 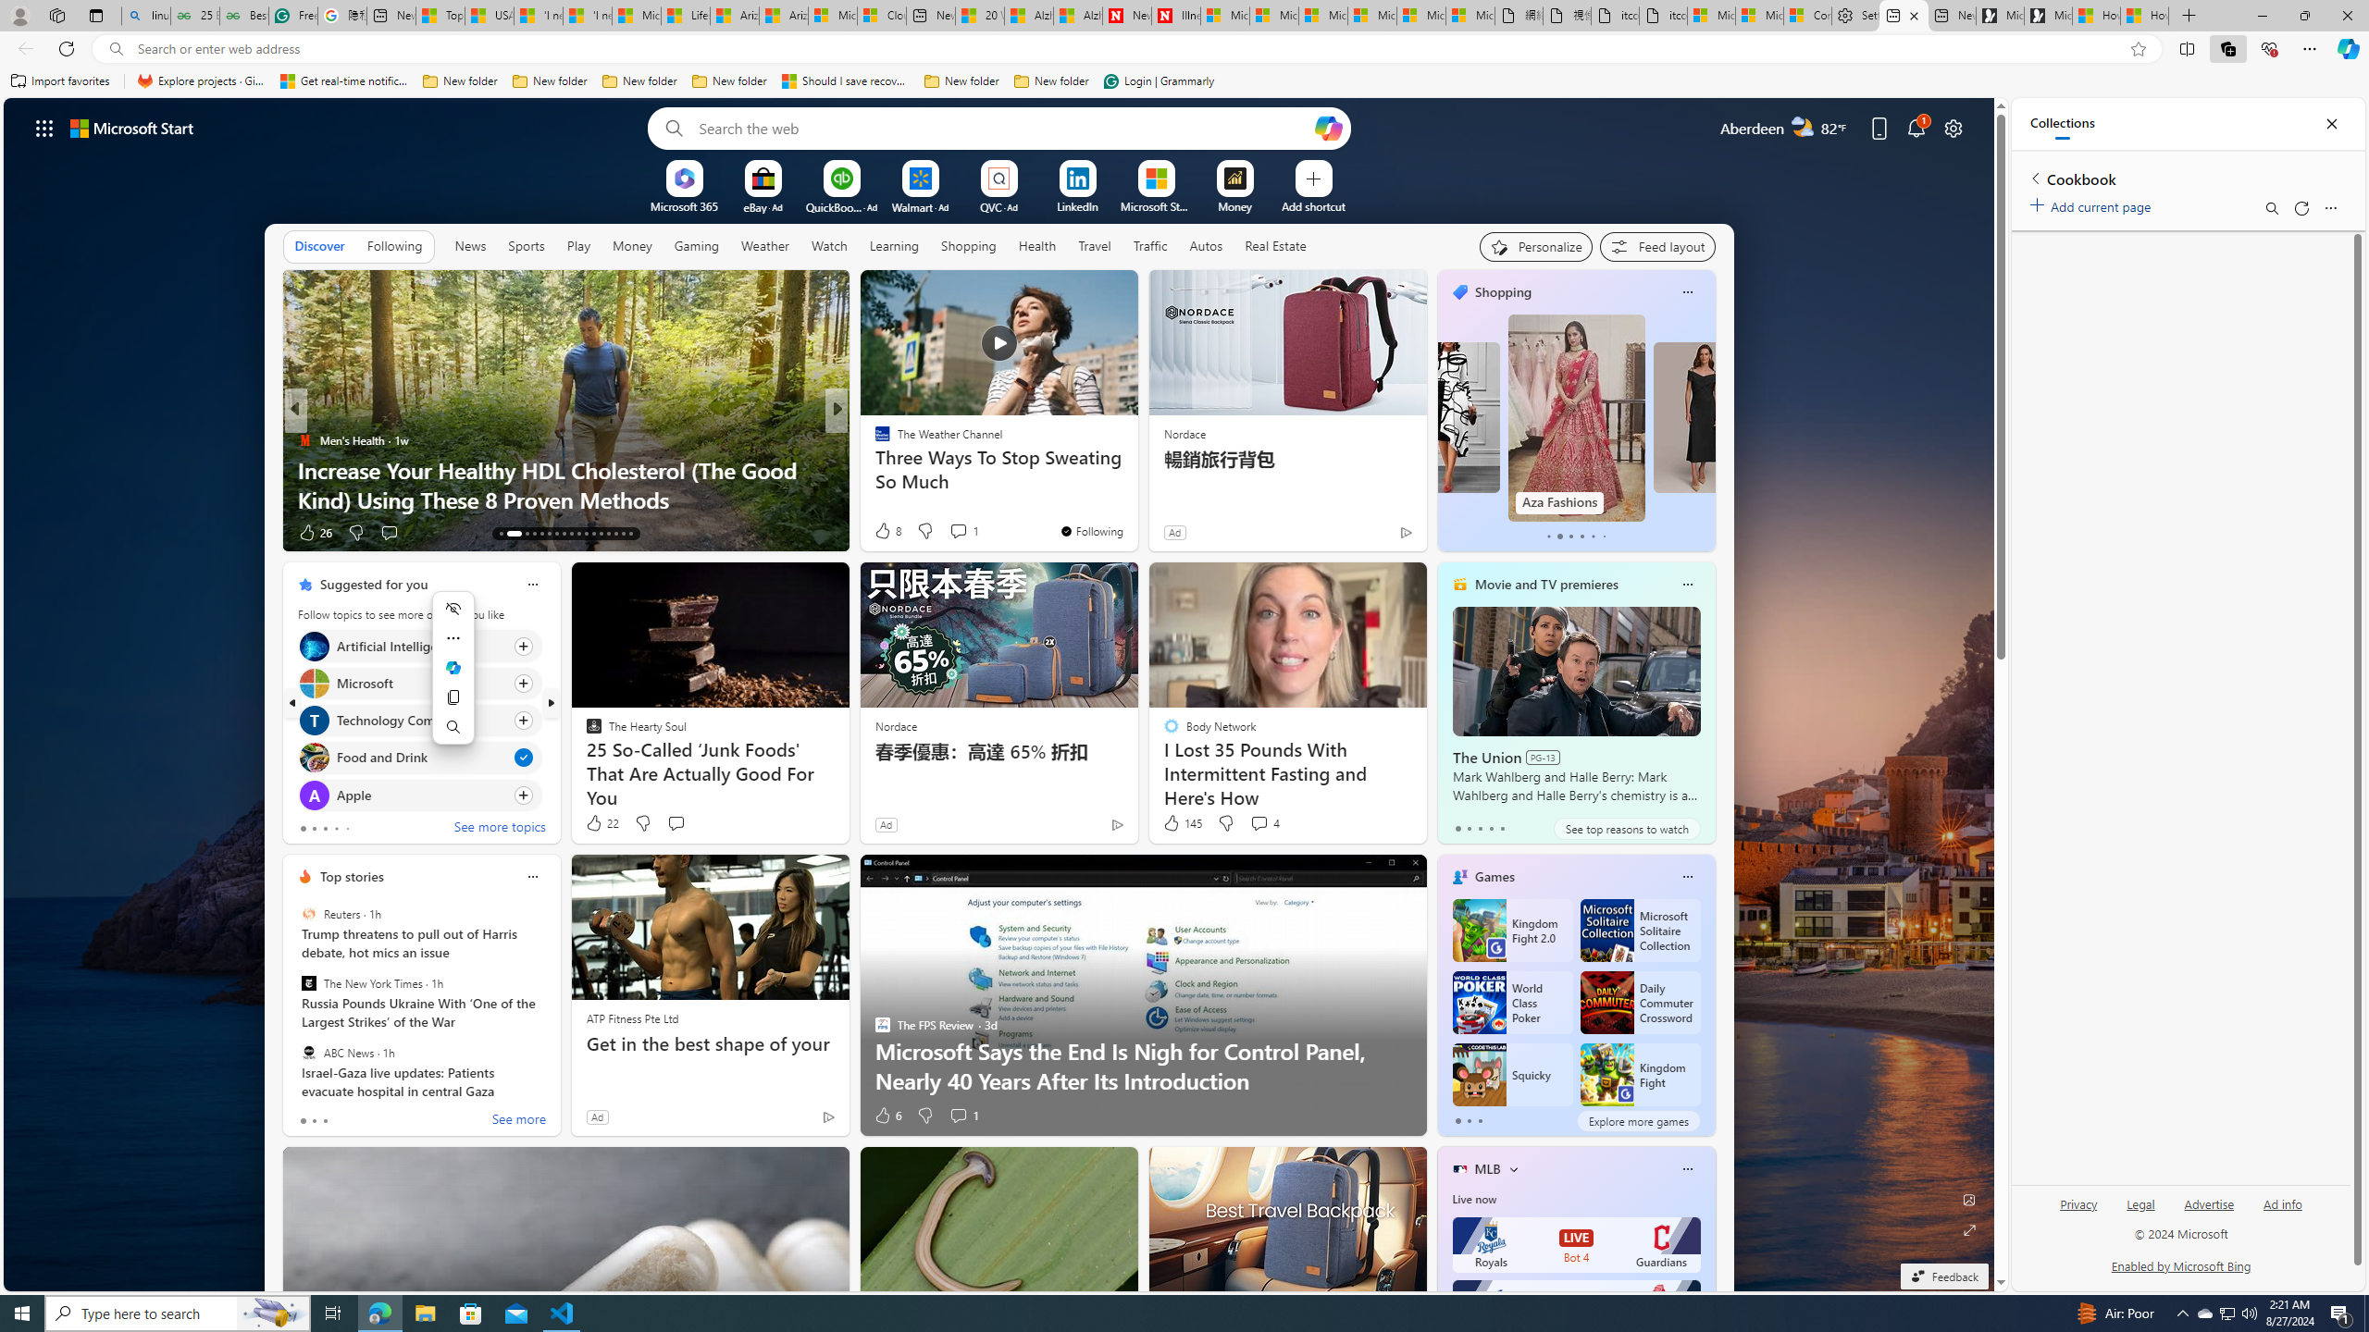 What do you see at coordinates (501, 534) in the screenshot?
I see `AutomationID: tab-13` at bounding box center [501, 534].